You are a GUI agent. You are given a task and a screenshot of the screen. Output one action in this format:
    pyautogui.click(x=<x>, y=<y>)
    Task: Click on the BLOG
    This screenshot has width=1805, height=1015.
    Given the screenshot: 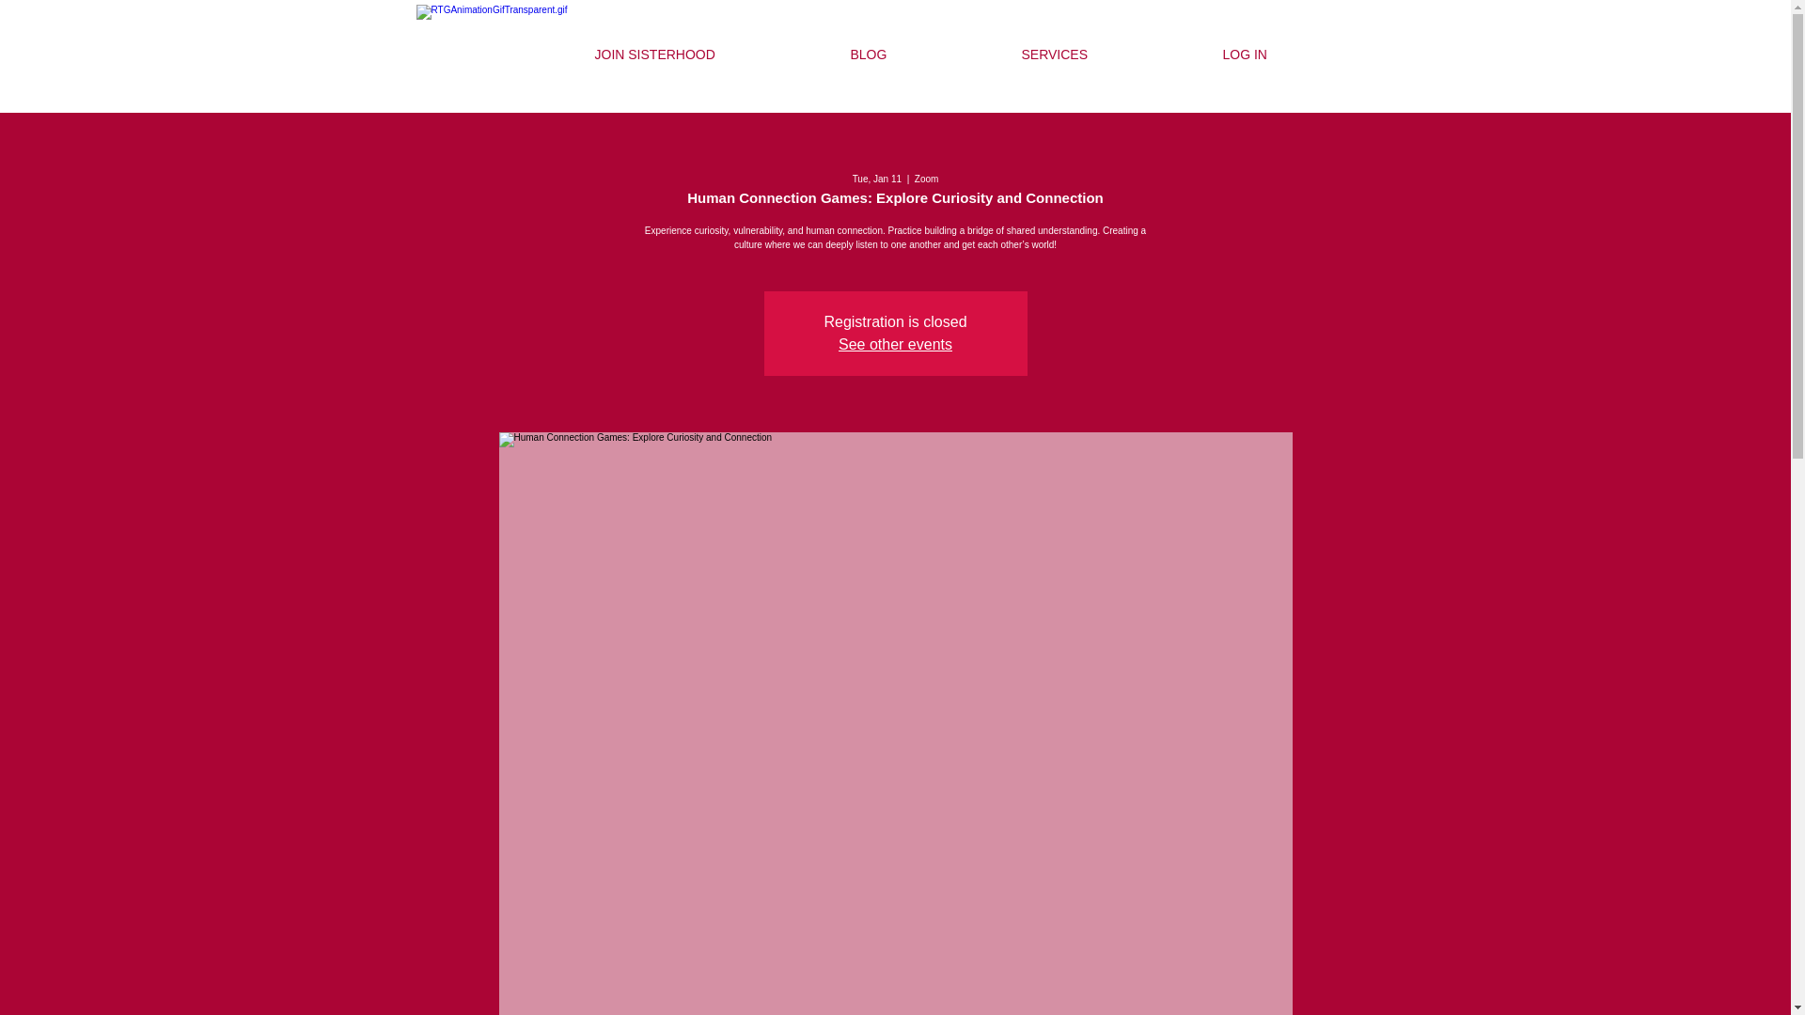 What is the action you would take?
    pyautogui.click(x=921, y=55)
    